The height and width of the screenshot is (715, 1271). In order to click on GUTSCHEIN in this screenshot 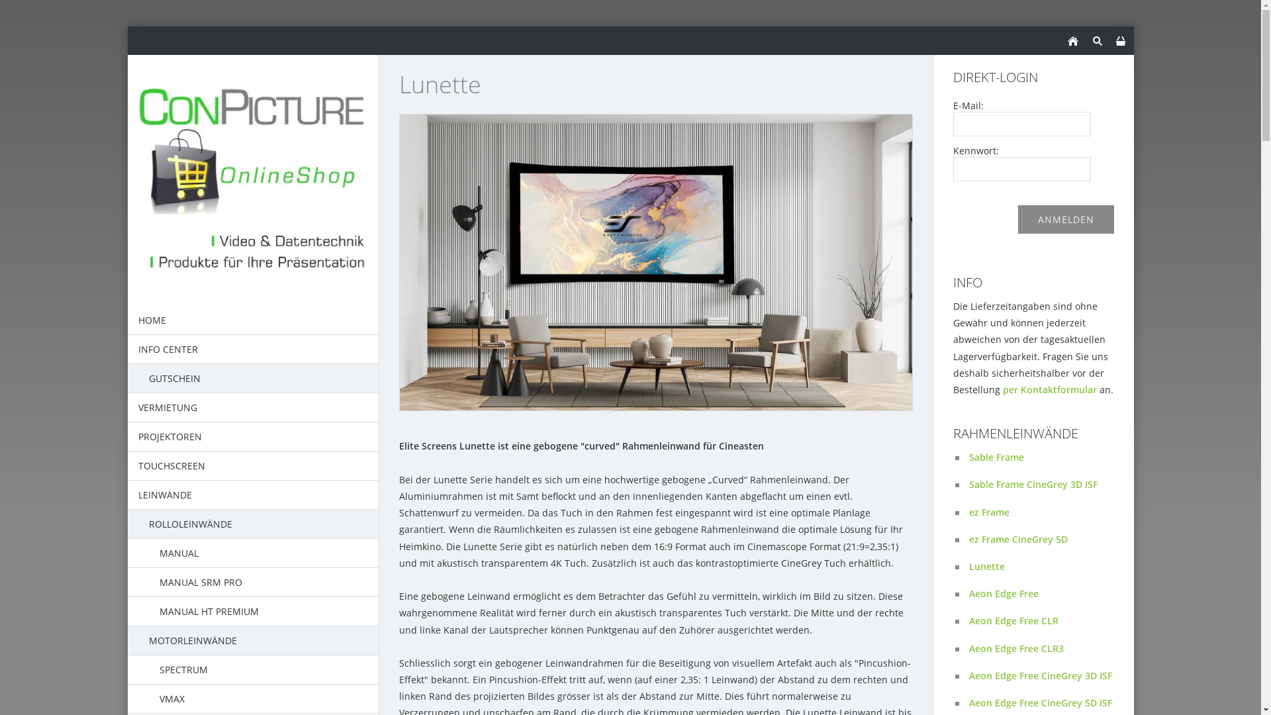, I will do `click(253, 379)`.